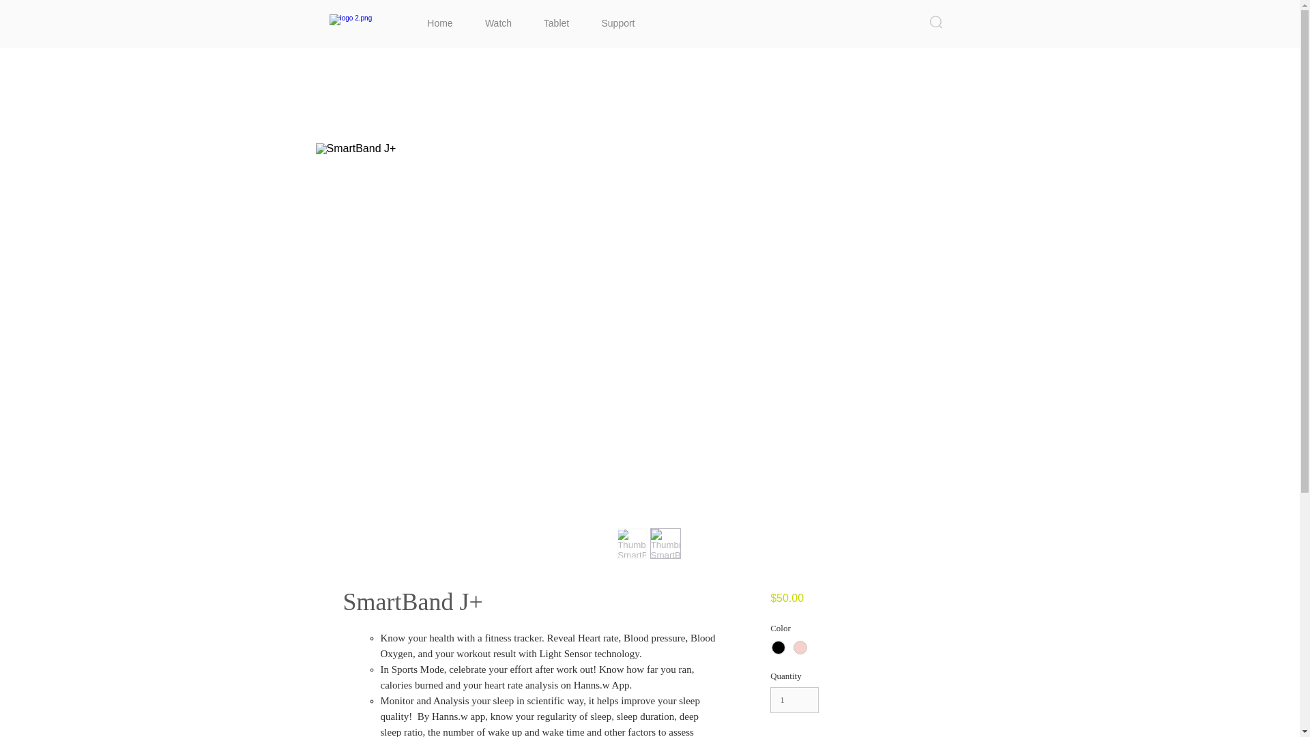  I want to click on Home, so click(439, 17).